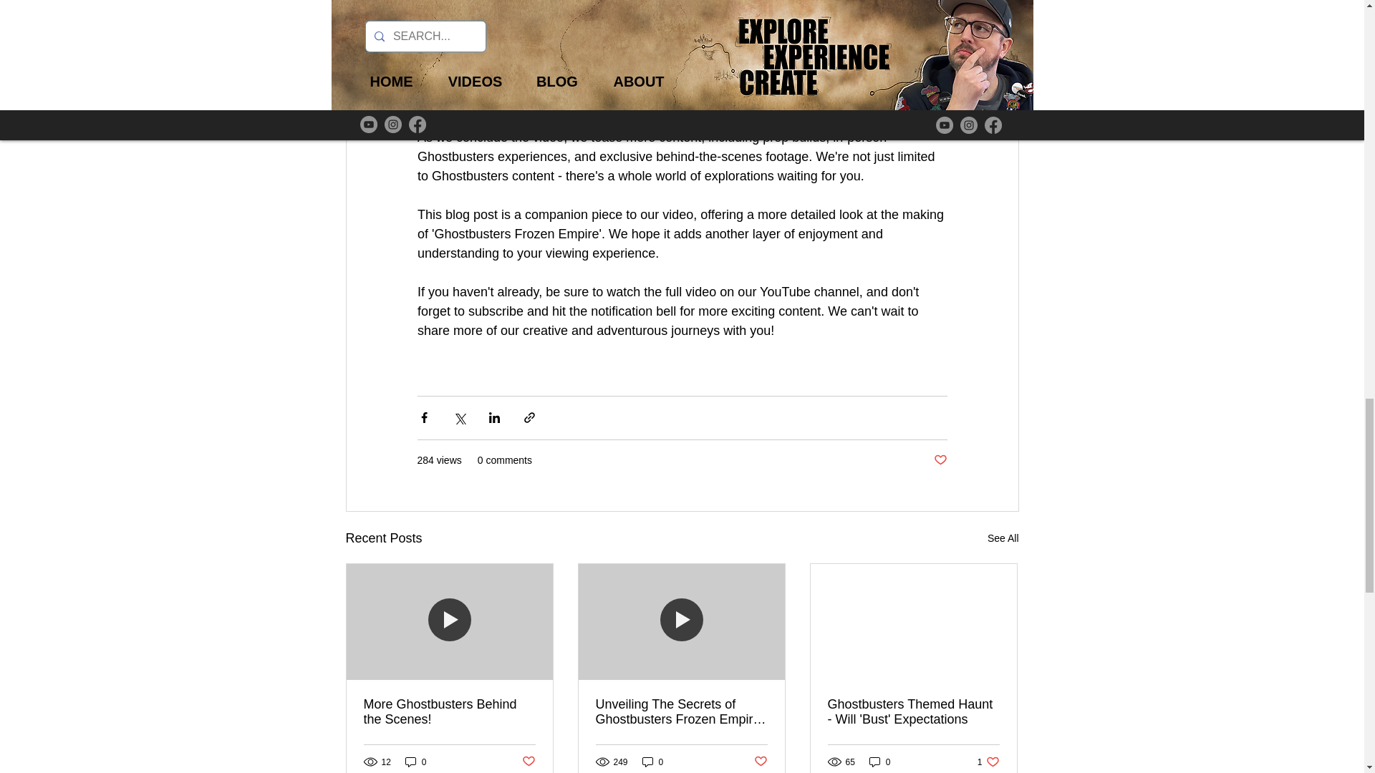 Image resolution: width=1375 pixels, height=773 pixels. What do you see at coordinates (653, 762) in the screenshot?
I see `0` at bounding box center [653, 762].